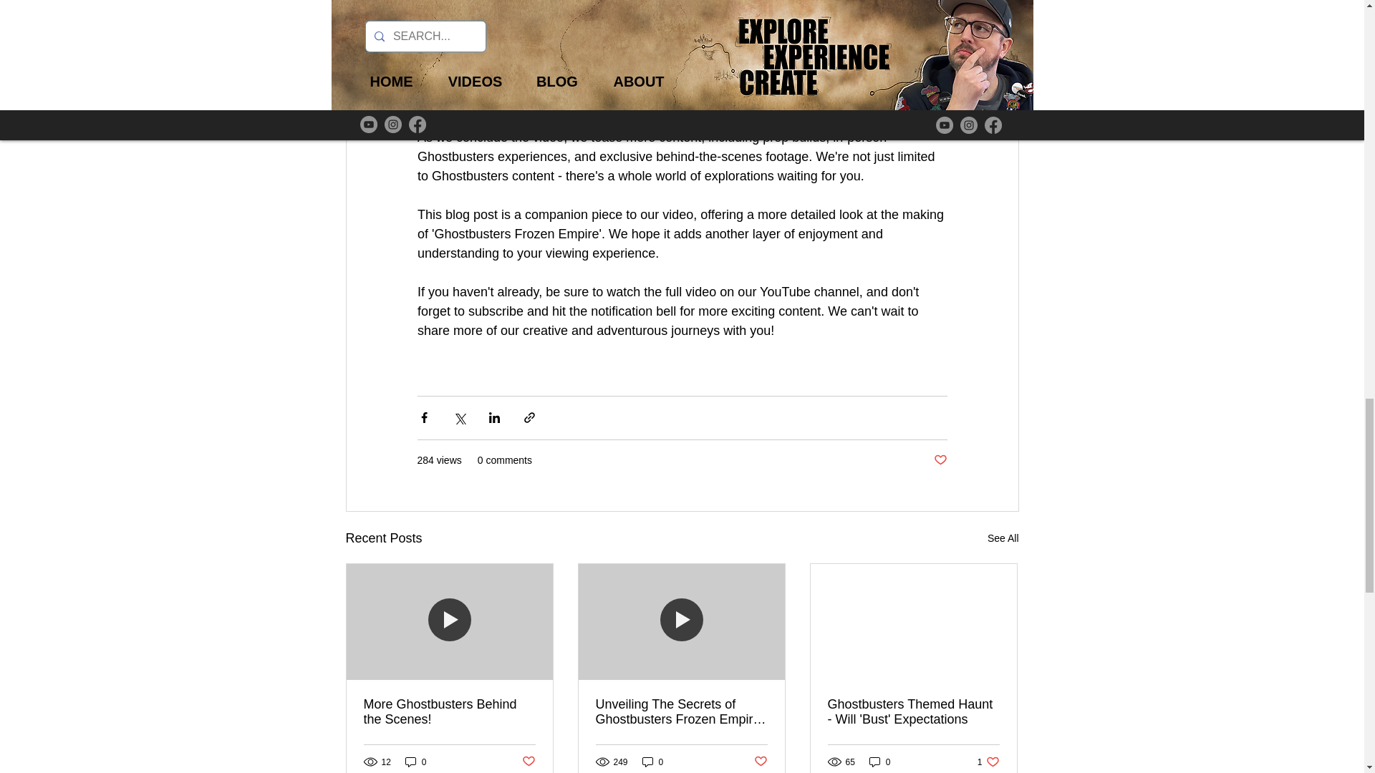 Image resolution: width=1375 pixels, height=773 pixels. What do you see at coordinates (653, 762) in the screenshot?
I see `0` at bounding box center [653, 762].